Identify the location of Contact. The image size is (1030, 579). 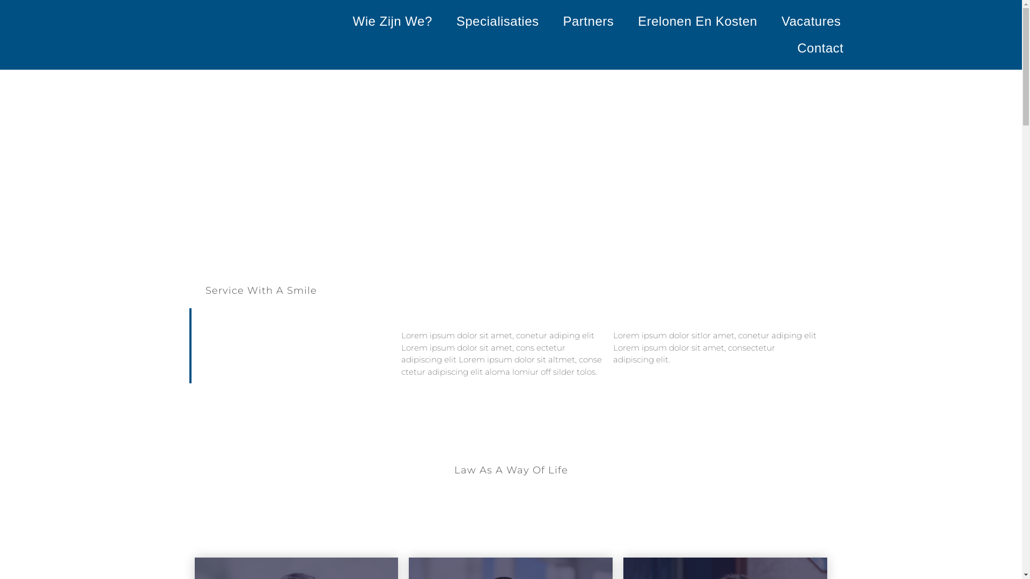
(820, 48).